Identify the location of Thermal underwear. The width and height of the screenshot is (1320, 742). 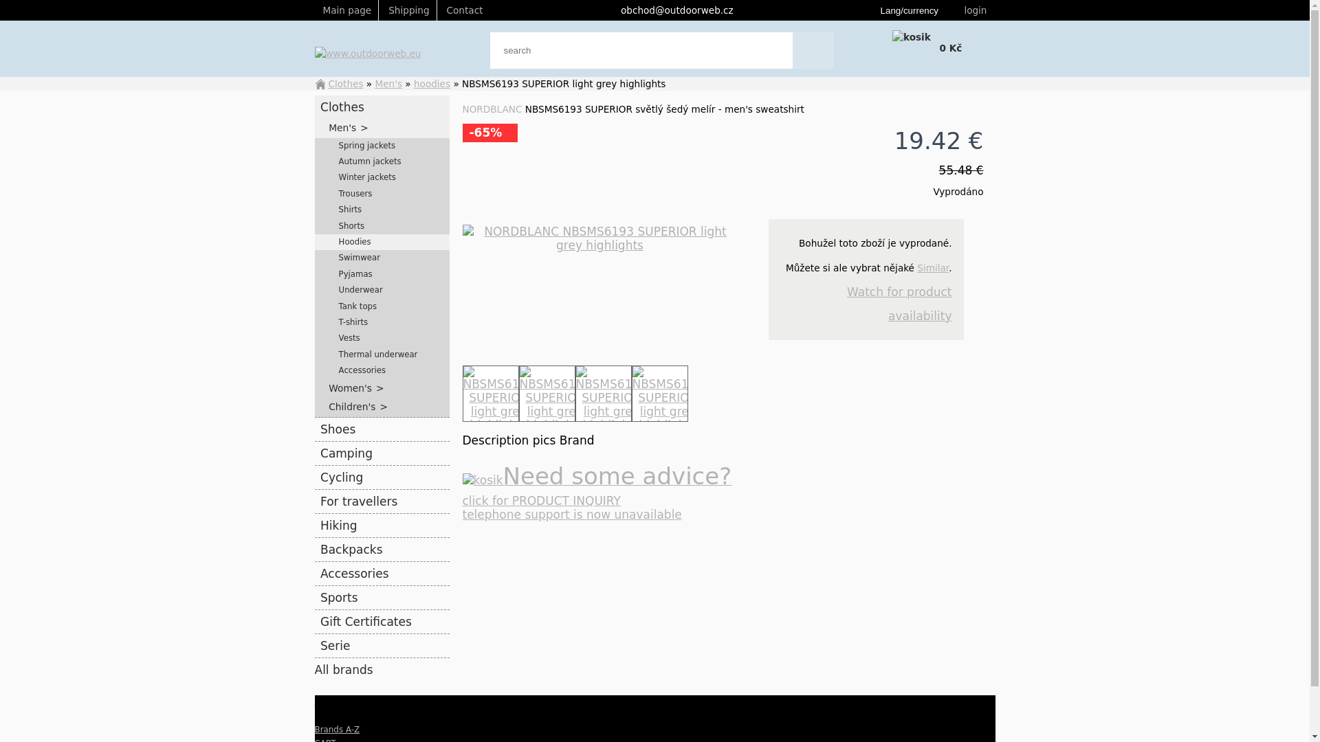
(382, 355).